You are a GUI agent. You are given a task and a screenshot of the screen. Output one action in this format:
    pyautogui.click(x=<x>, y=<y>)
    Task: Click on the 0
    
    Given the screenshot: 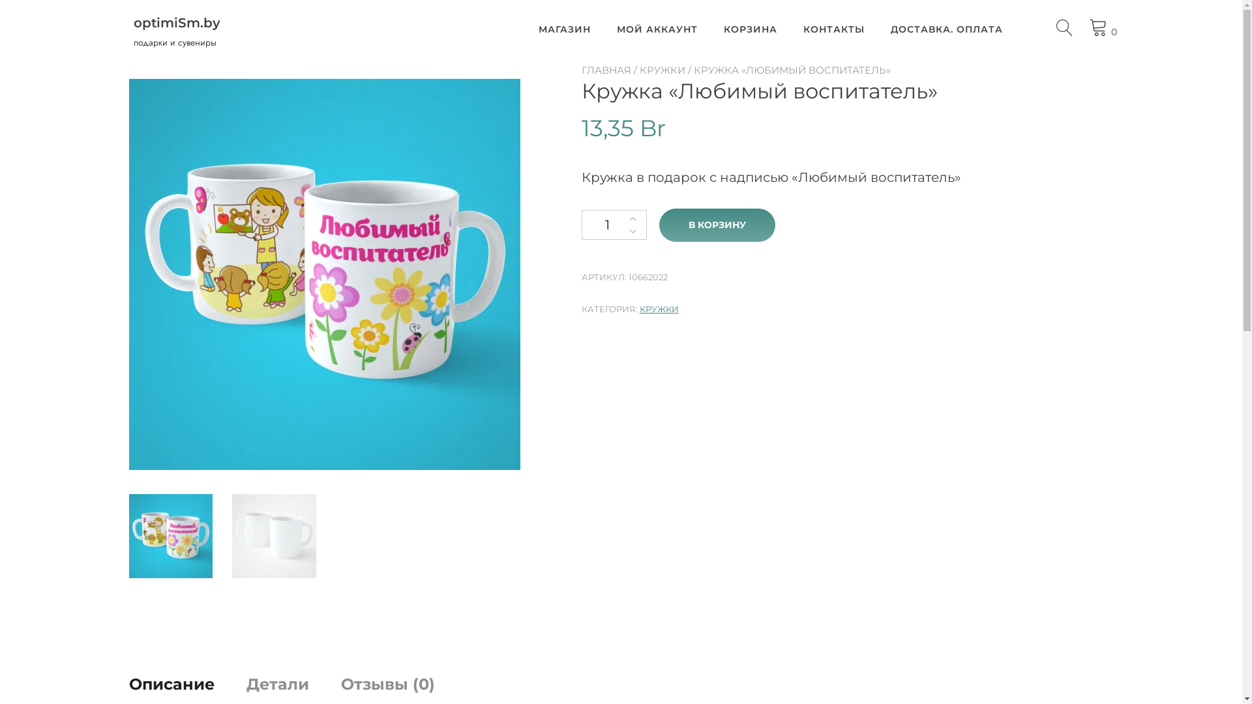 What is the action you would take?
    pyautogui.click(x=1103, y=27)
    